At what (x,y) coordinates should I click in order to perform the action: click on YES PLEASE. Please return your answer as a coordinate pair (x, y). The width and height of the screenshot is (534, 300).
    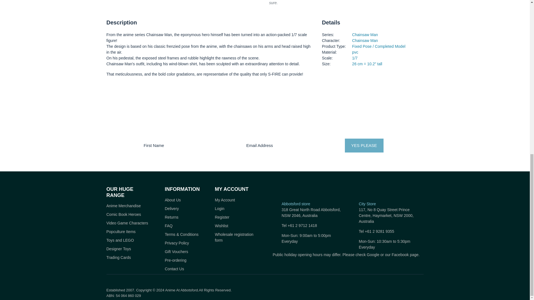
    Looking at the image, I should click on (364, 145).